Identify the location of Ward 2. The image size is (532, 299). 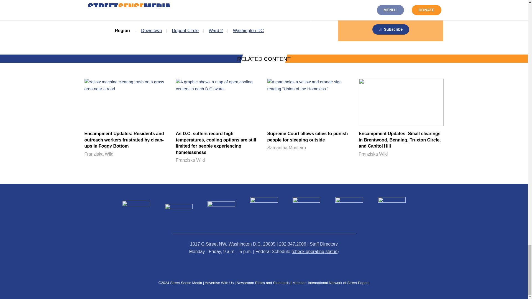
(216, 30).